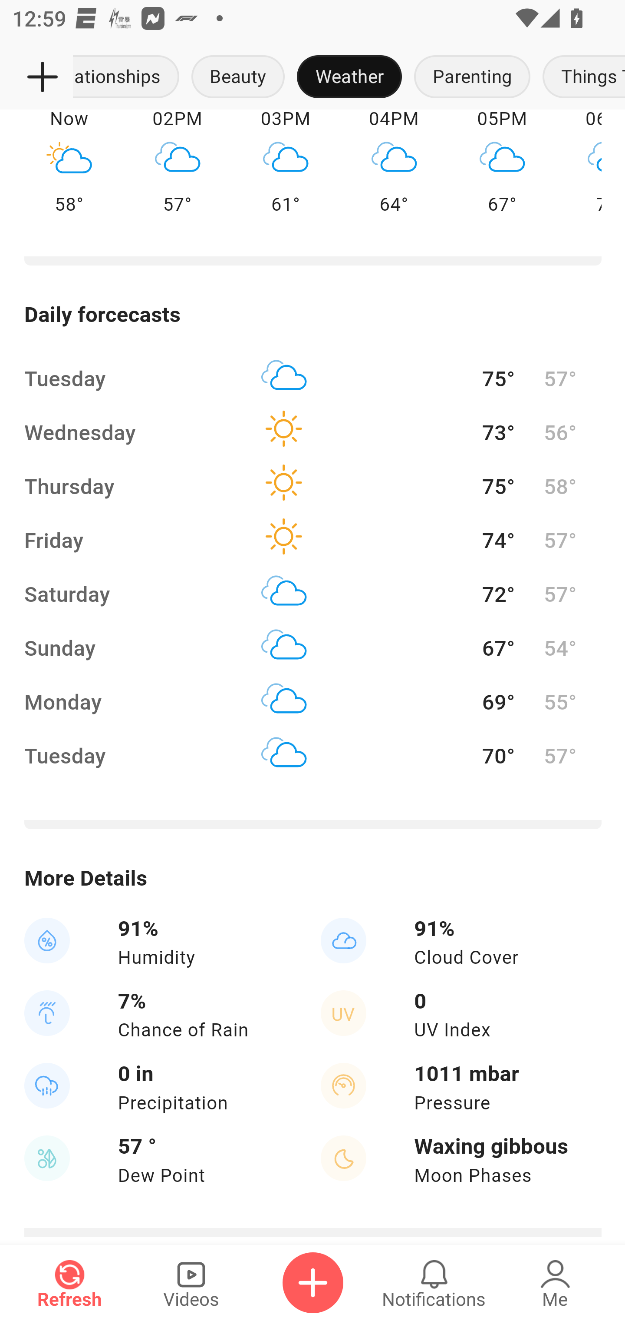 The width and height of the screenshot is (625, 1321). I want to click on Beauty, so click(238, 77).